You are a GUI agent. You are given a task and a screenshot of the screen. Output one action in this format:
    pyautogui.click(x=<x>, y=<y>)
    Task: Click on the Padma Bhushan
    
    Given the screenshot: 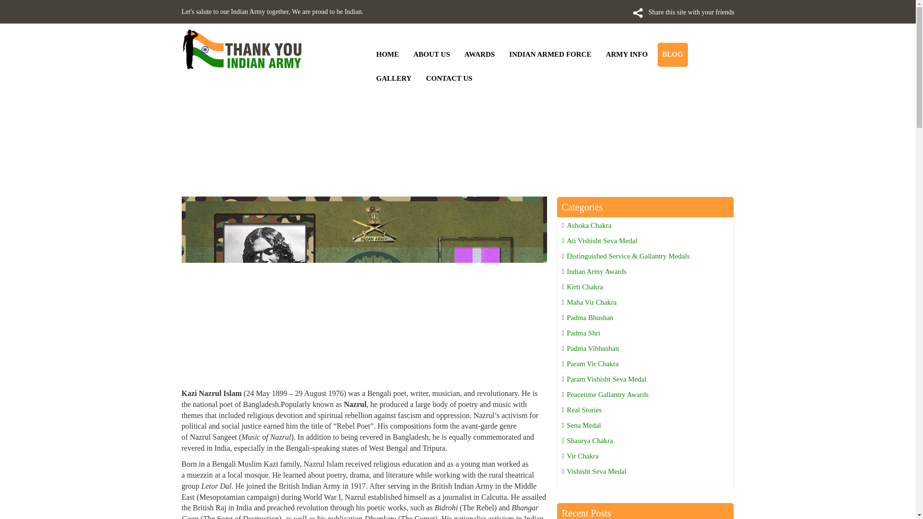 What is the action you would take?
    pyautogui.click(x=587, y=317)
    